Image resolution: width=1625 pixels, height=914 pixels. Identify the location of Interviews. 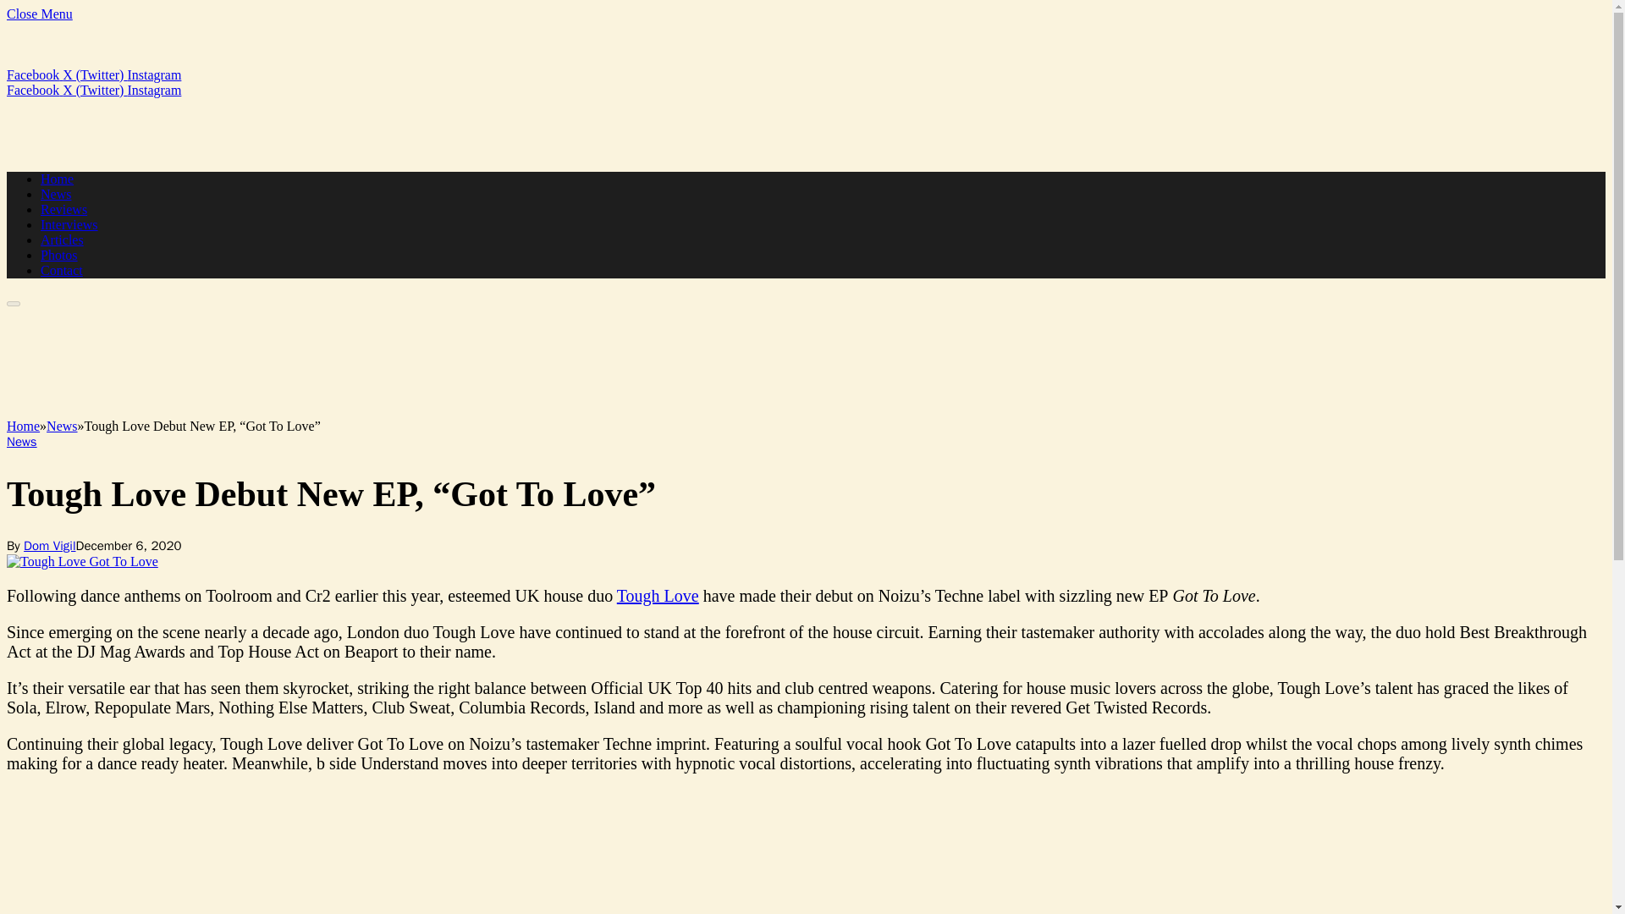
(69, 225).